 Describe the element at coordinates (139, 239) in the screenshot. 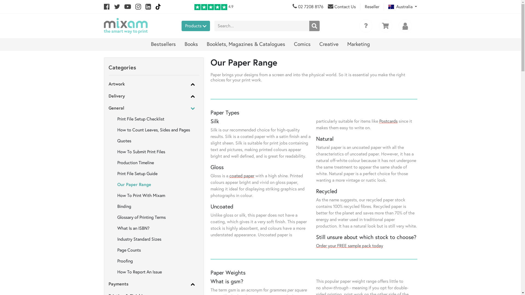

I see `Industry Standard Sizes` at that location.